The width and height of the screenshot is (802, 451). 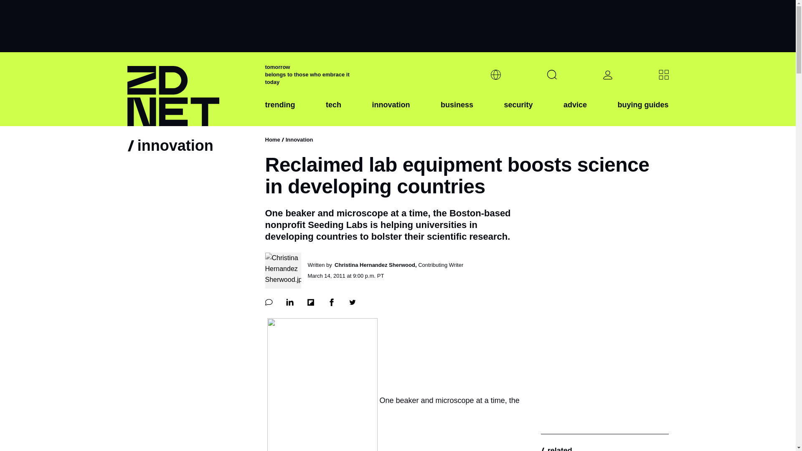 I want to click on ZDNET, so click(x=190, y=89).